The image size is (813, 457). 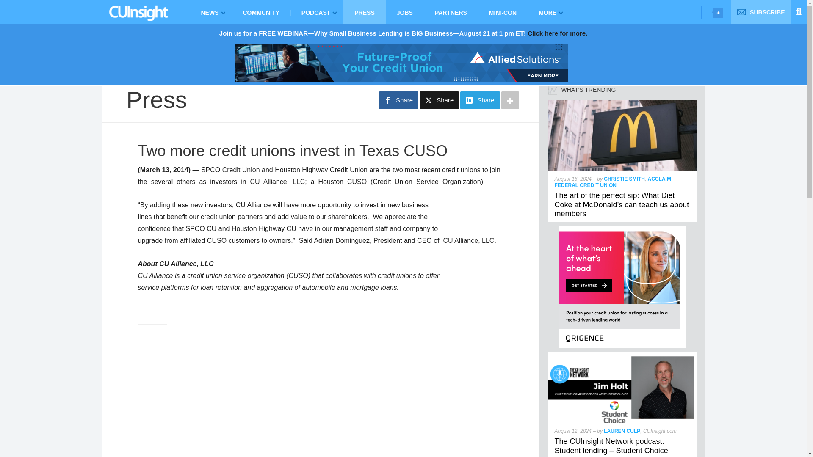 I want to click on SUBSCRIBE, so click(x=761, y=12).